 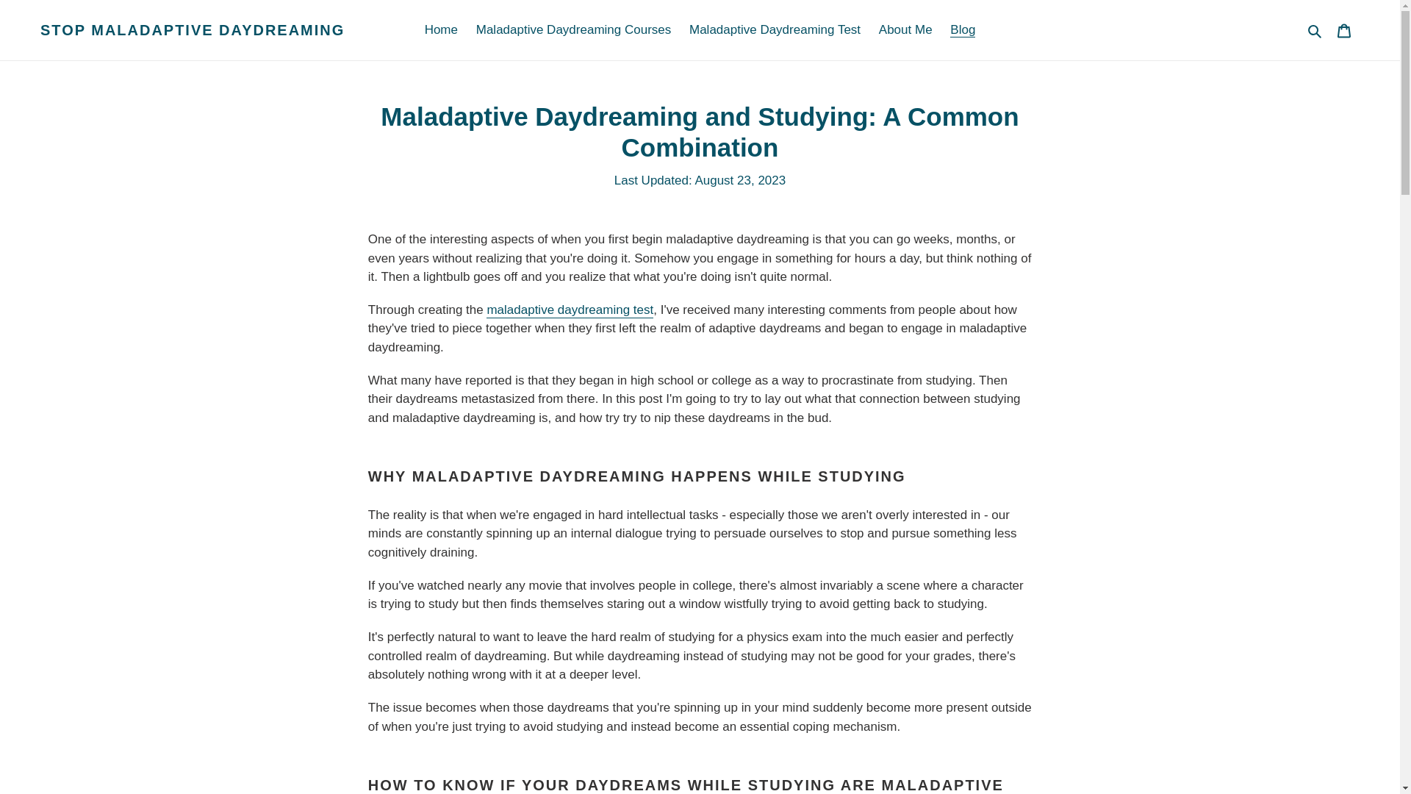 I want to click on maladaptive daydreaming test, so click(x=570, y=310).